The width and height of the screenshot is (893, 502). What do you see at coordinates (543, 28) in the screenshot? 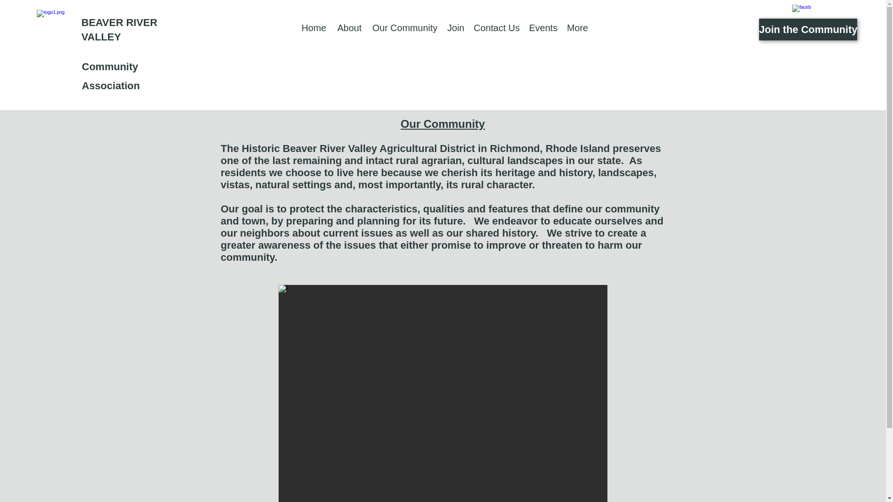
I see `Events` at bounding box center [543, 28].